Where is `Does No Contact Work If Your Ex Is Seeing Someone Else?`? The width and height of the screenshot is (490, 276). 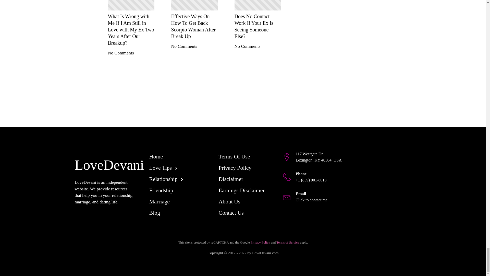 Does No Contact Work If Your Ex Is Seeing Someone Else? is located at coordinates (257, 26).